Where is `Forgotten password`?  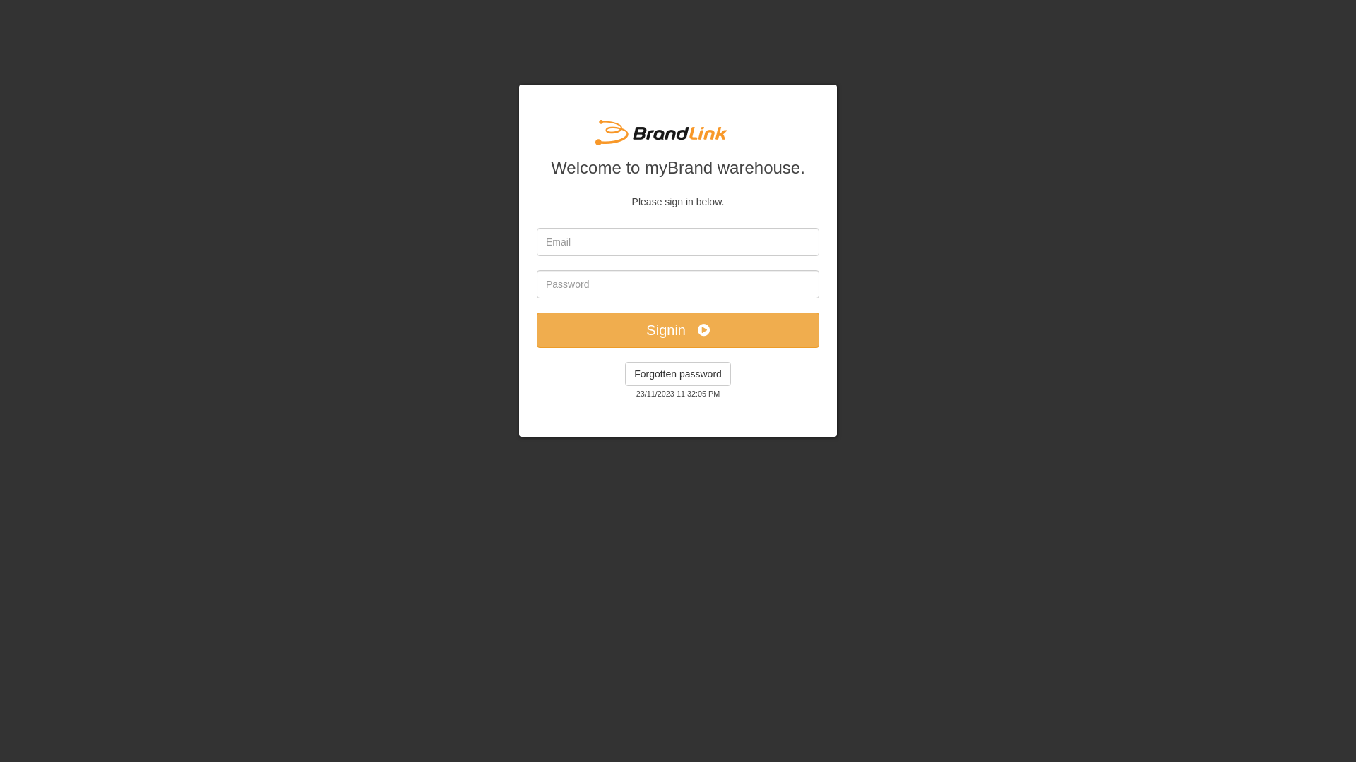
Forgotten password is located at coordinates (678, 374).